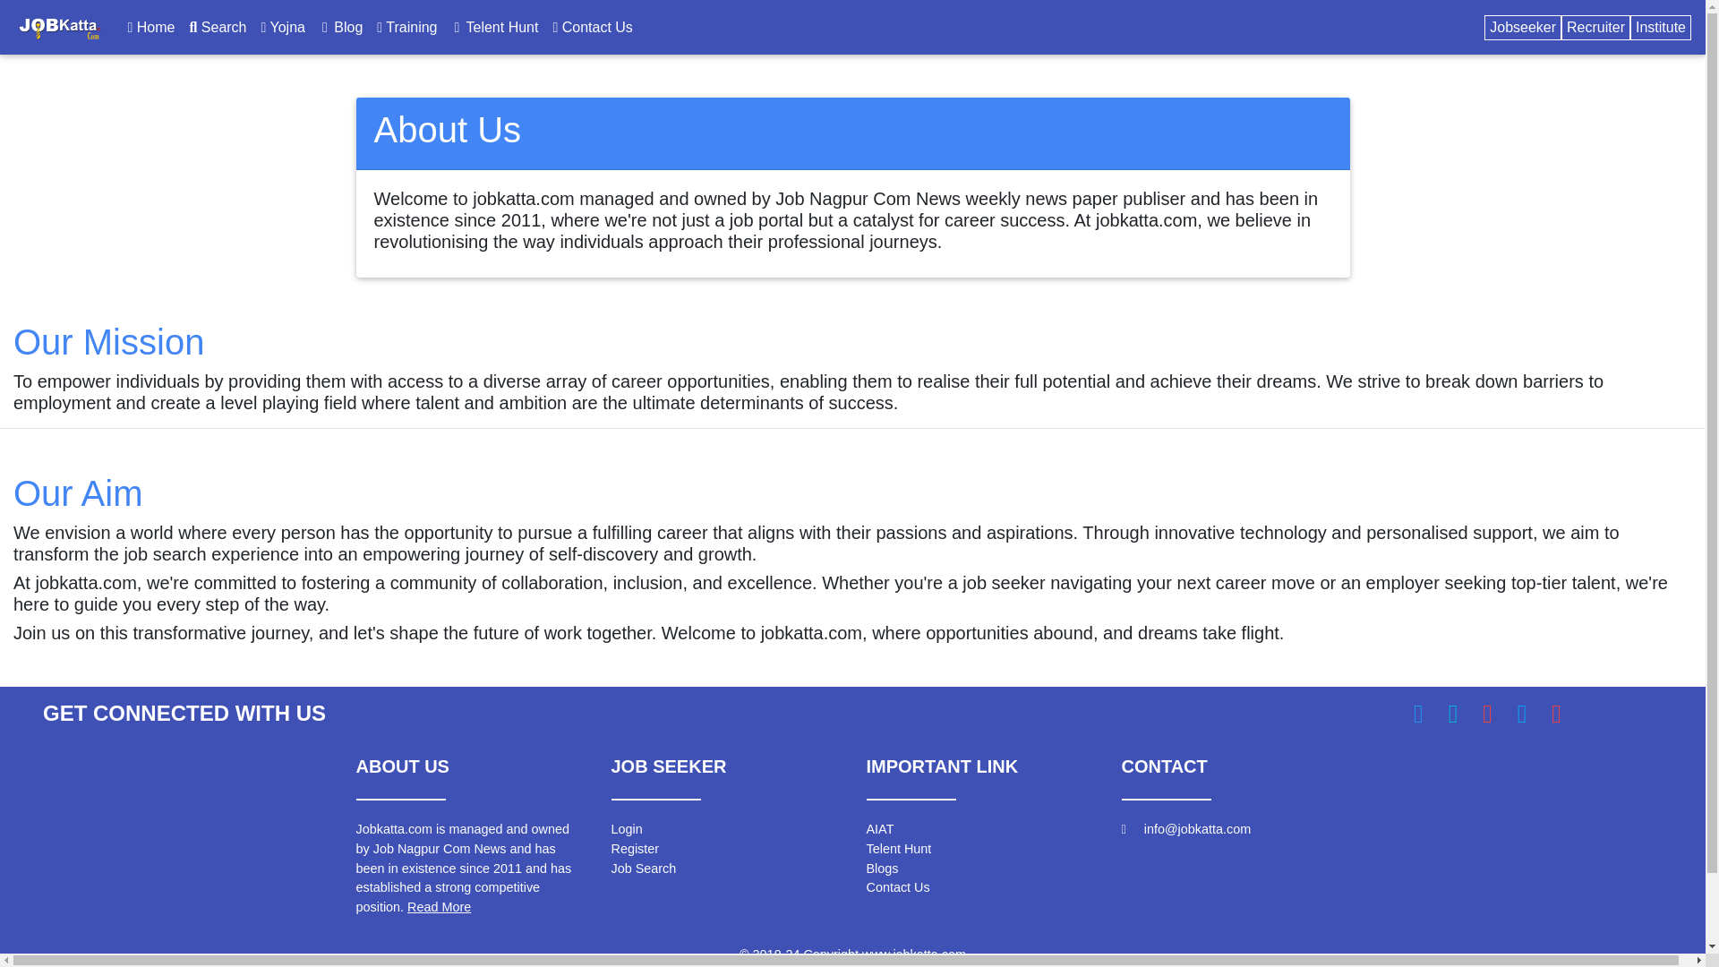 This screenshot has width=1719, height=967. Describe the element at coordinates (879, 829) in the screenshot. I see `AIAT` at that location.